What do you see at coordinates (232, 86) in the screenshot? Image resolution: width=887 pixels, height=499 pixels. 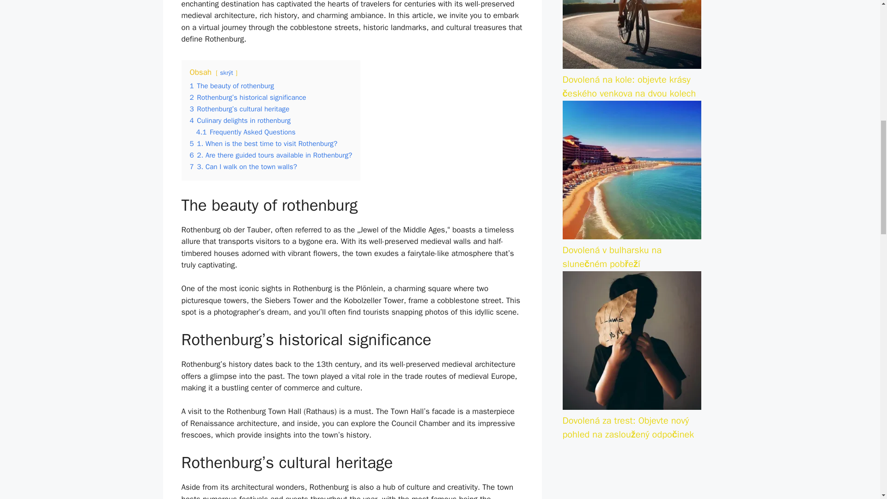 I see `1 The beauty of rothenburg` at bounding box center [232, 86].